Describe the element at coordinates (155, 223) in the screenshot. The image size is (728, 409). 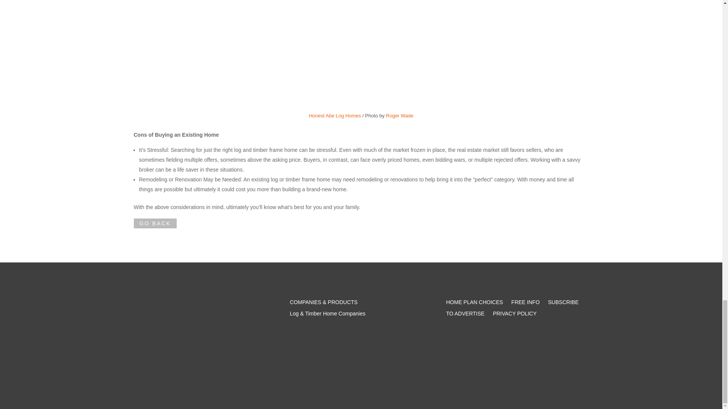
I see `Go Back` at that location.